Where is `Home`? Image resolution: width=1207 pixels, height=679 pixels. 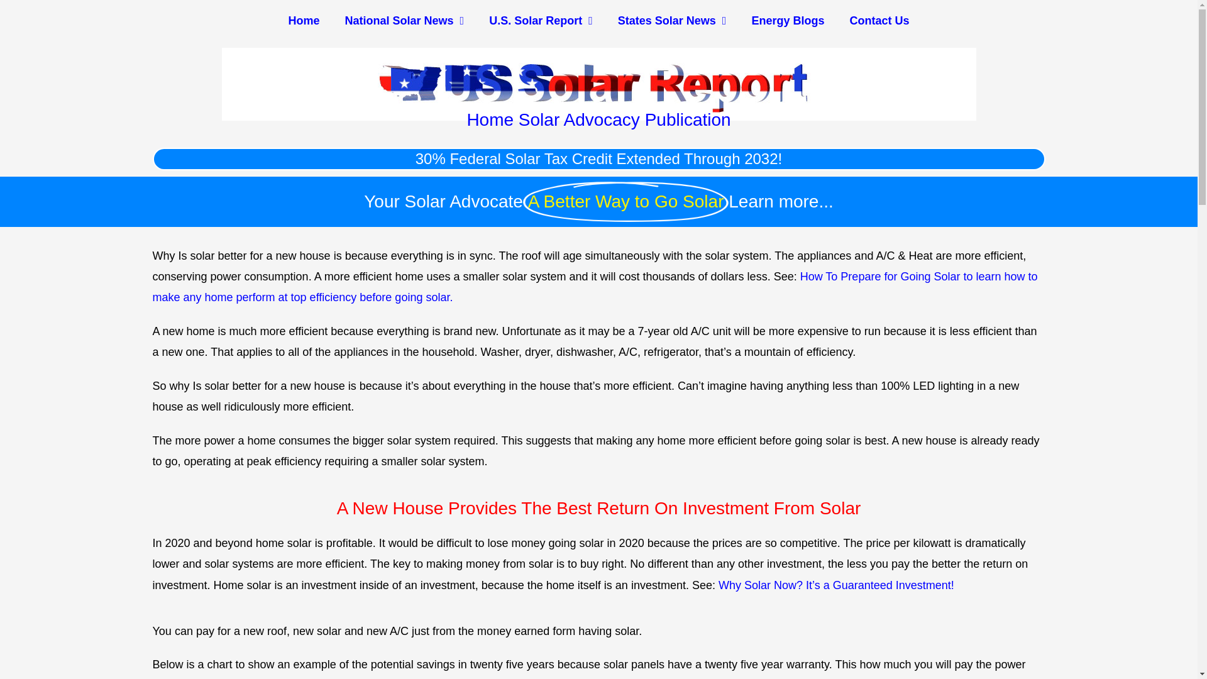
Home is located at coordinates (304, 20).